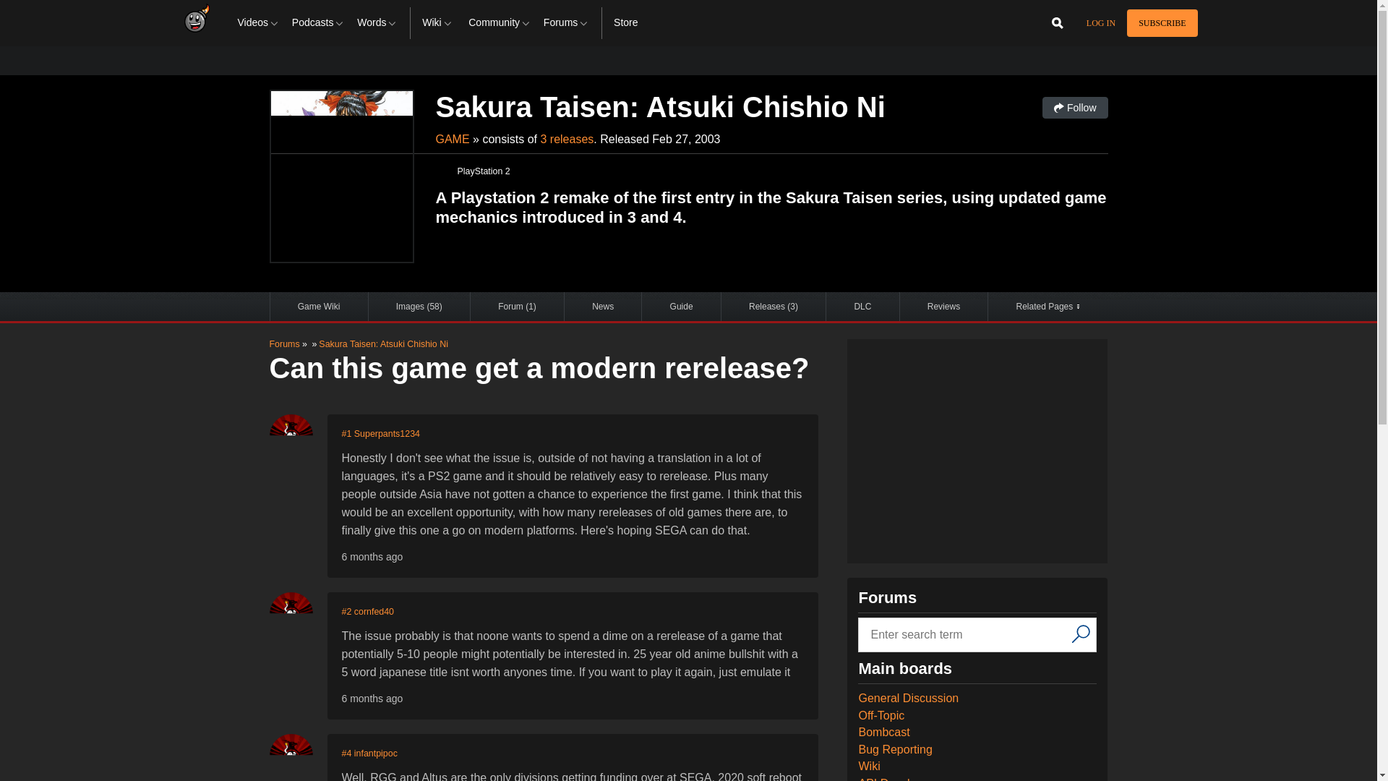 This screenshot has width=1388, height=781. I want to click on Podcasts, so click(318, 23).